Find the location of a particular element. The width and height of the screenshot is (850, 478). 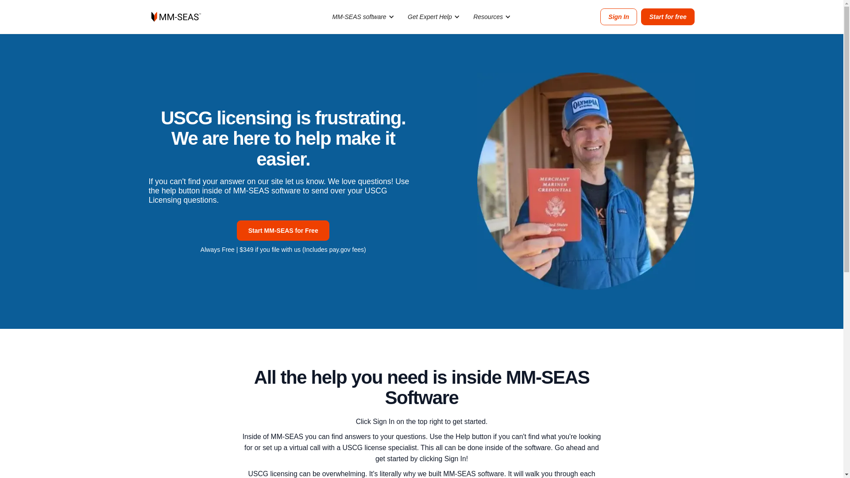

Start MM-SEAS for Free is located at coordinates (283, 230).